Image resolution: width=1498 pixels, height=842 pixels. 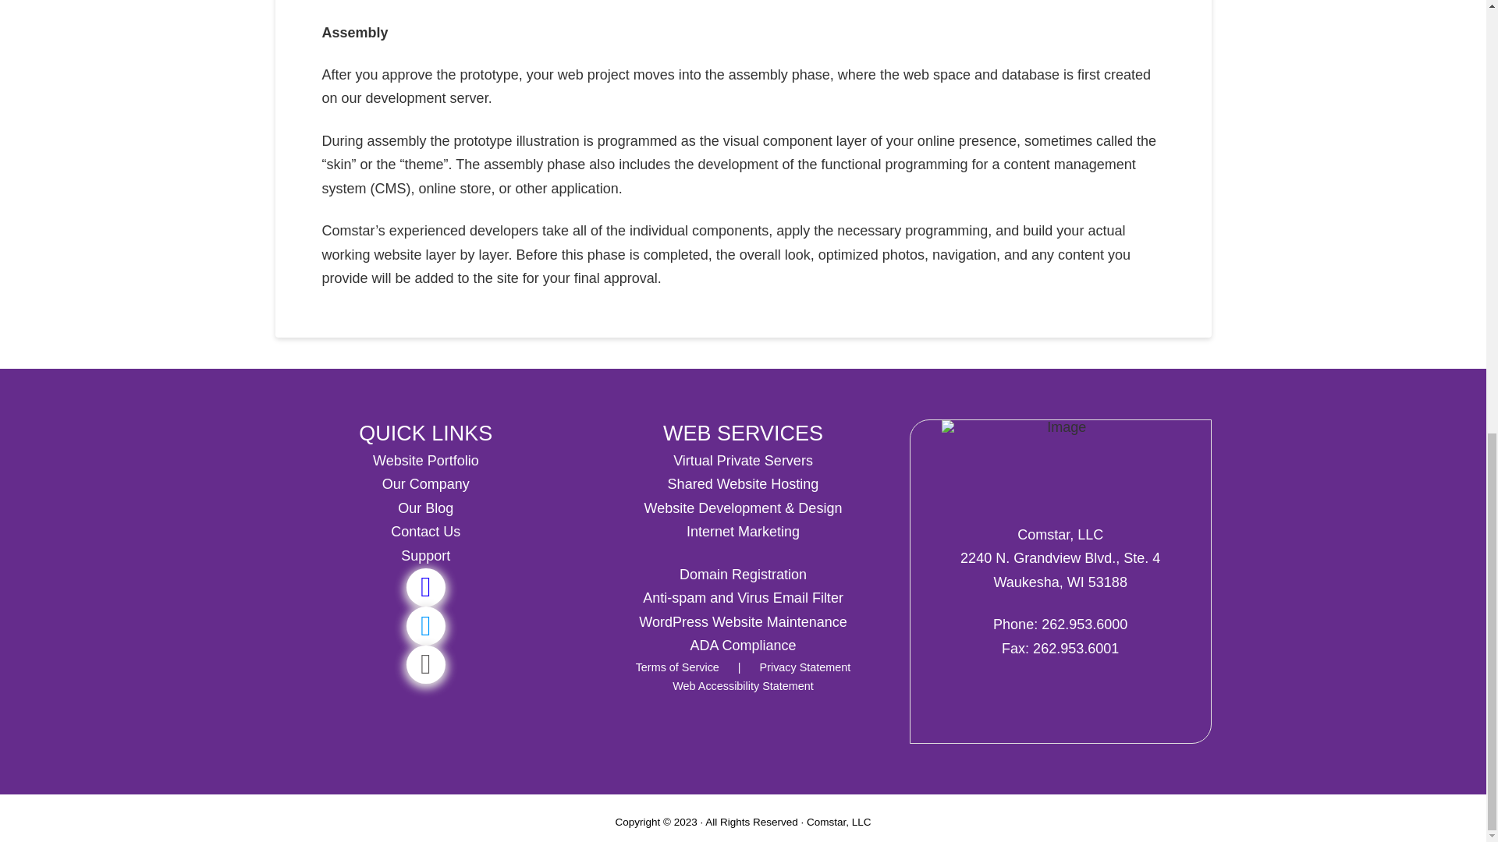 What do you see at coordinates (743, 597) in the screenshot?
I see `Anti-spam and Virus Email Filter` at bounding box center [743, 597].